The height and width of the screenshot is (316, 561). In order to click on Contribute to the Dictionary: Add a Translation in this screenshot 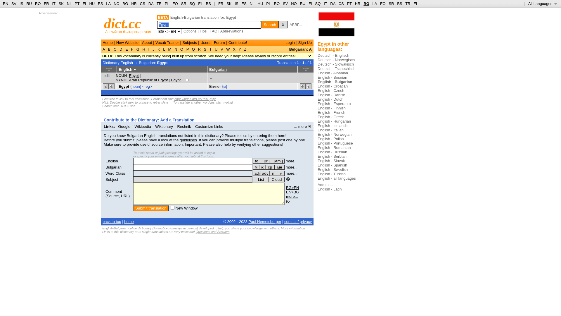, I will do `click(149, 120)`.